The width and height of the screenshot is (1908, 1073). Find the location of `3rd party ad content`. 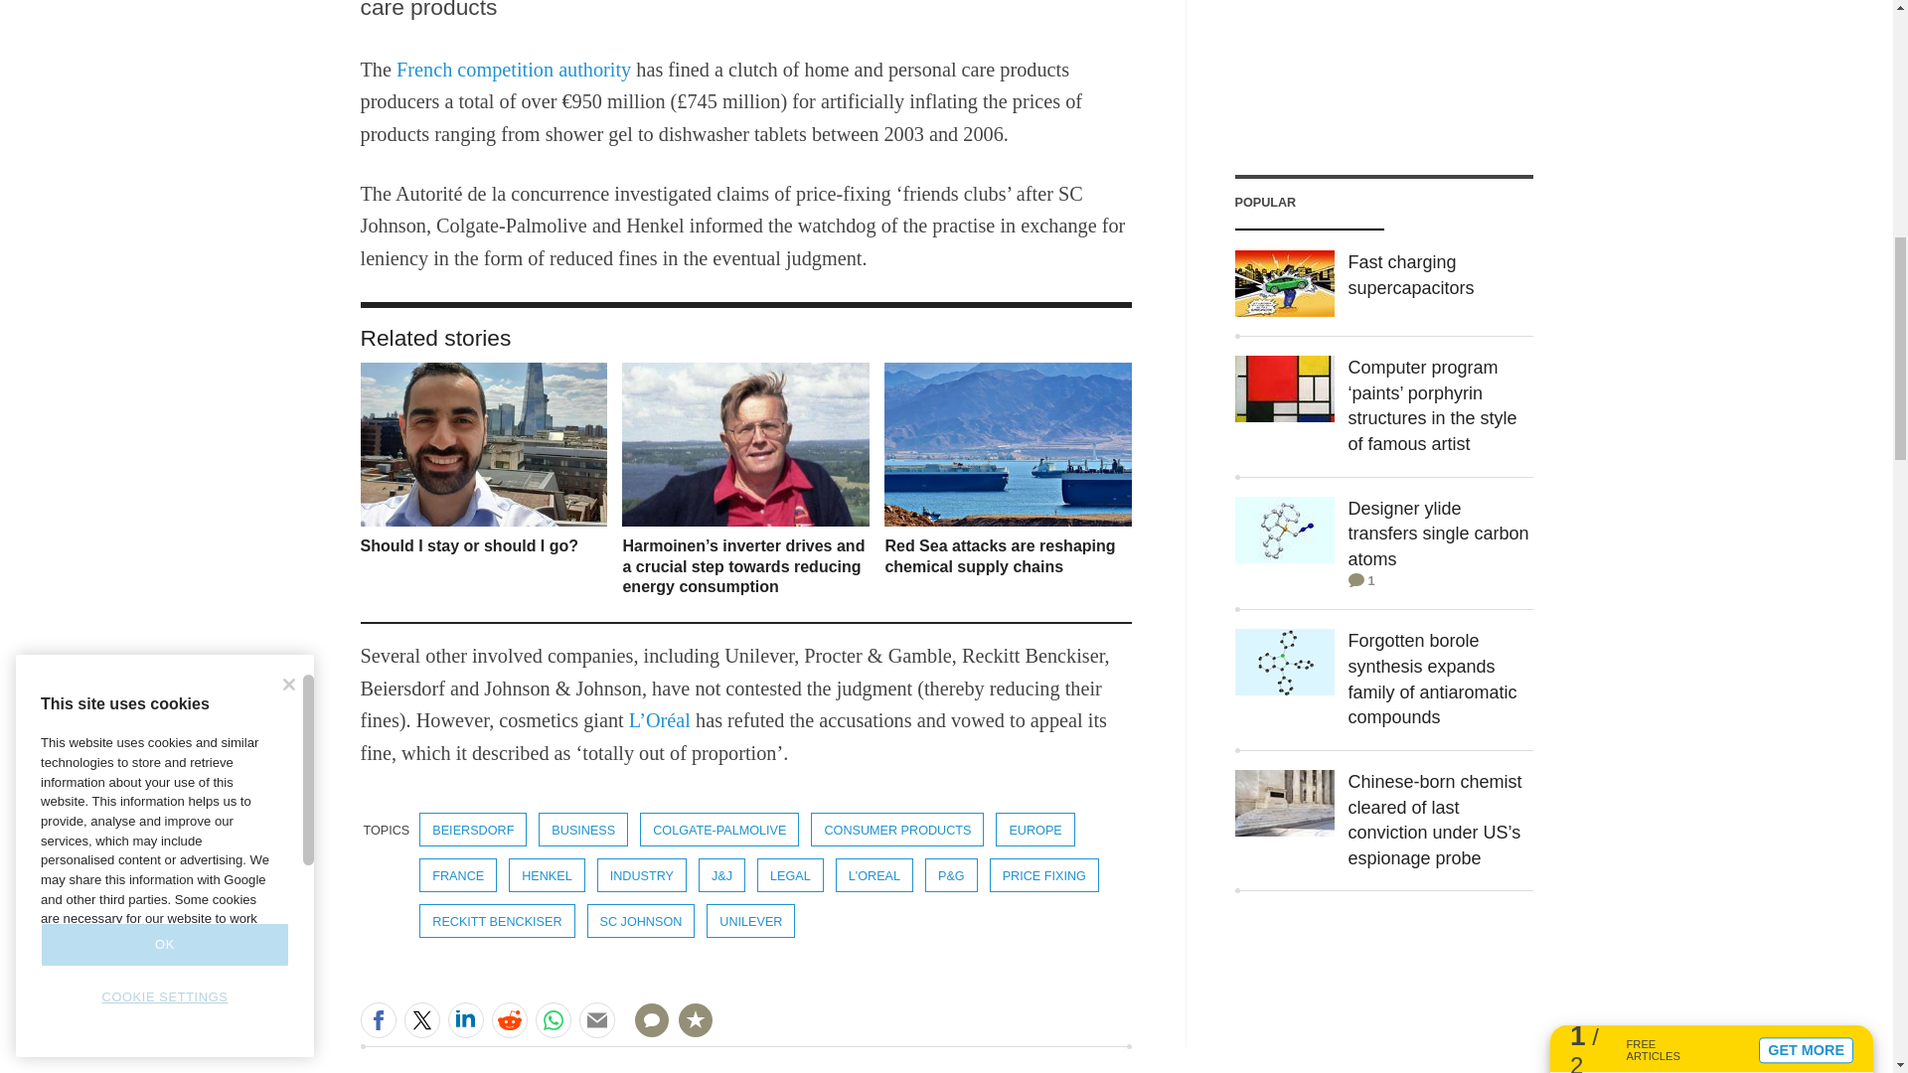

3rd party ad content is located at coordinates (1383, 64).